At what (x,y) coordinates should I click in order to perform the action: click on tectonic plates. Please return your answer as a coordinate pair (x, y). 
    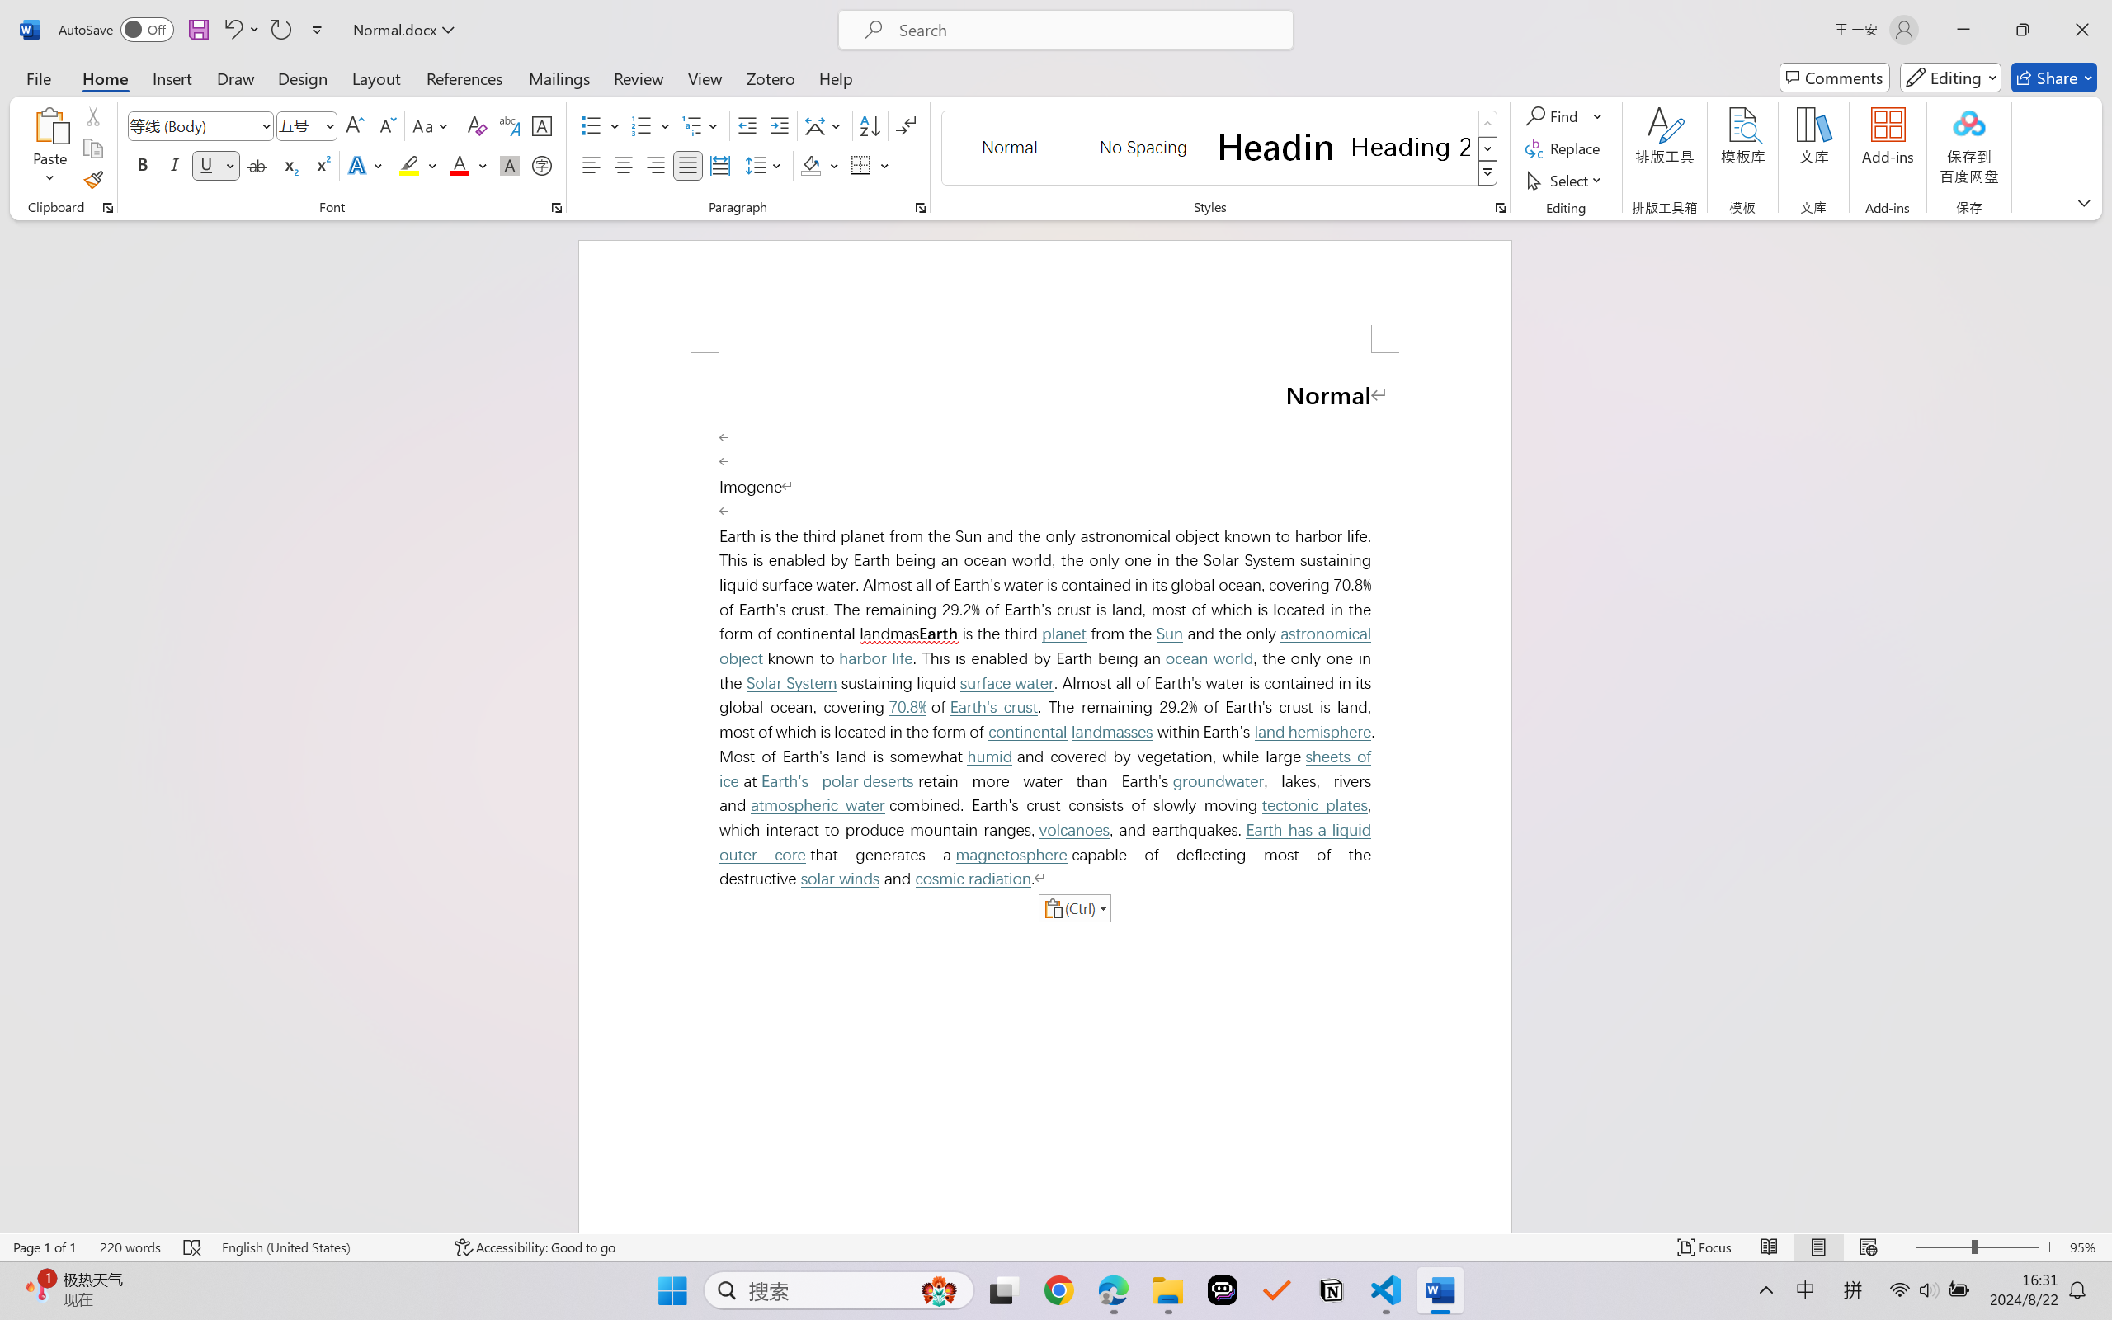
    Looking at the image, I should click on (1315, 805).